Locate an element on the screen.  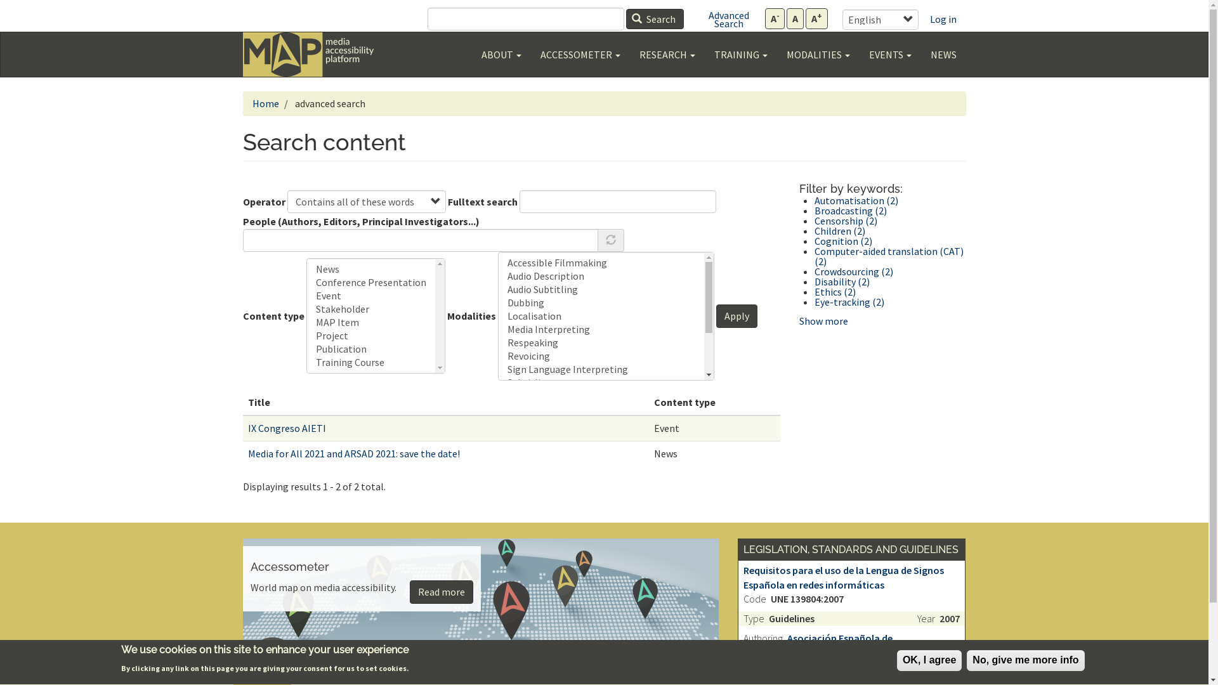
Show more is located at coordinates (823, 321).